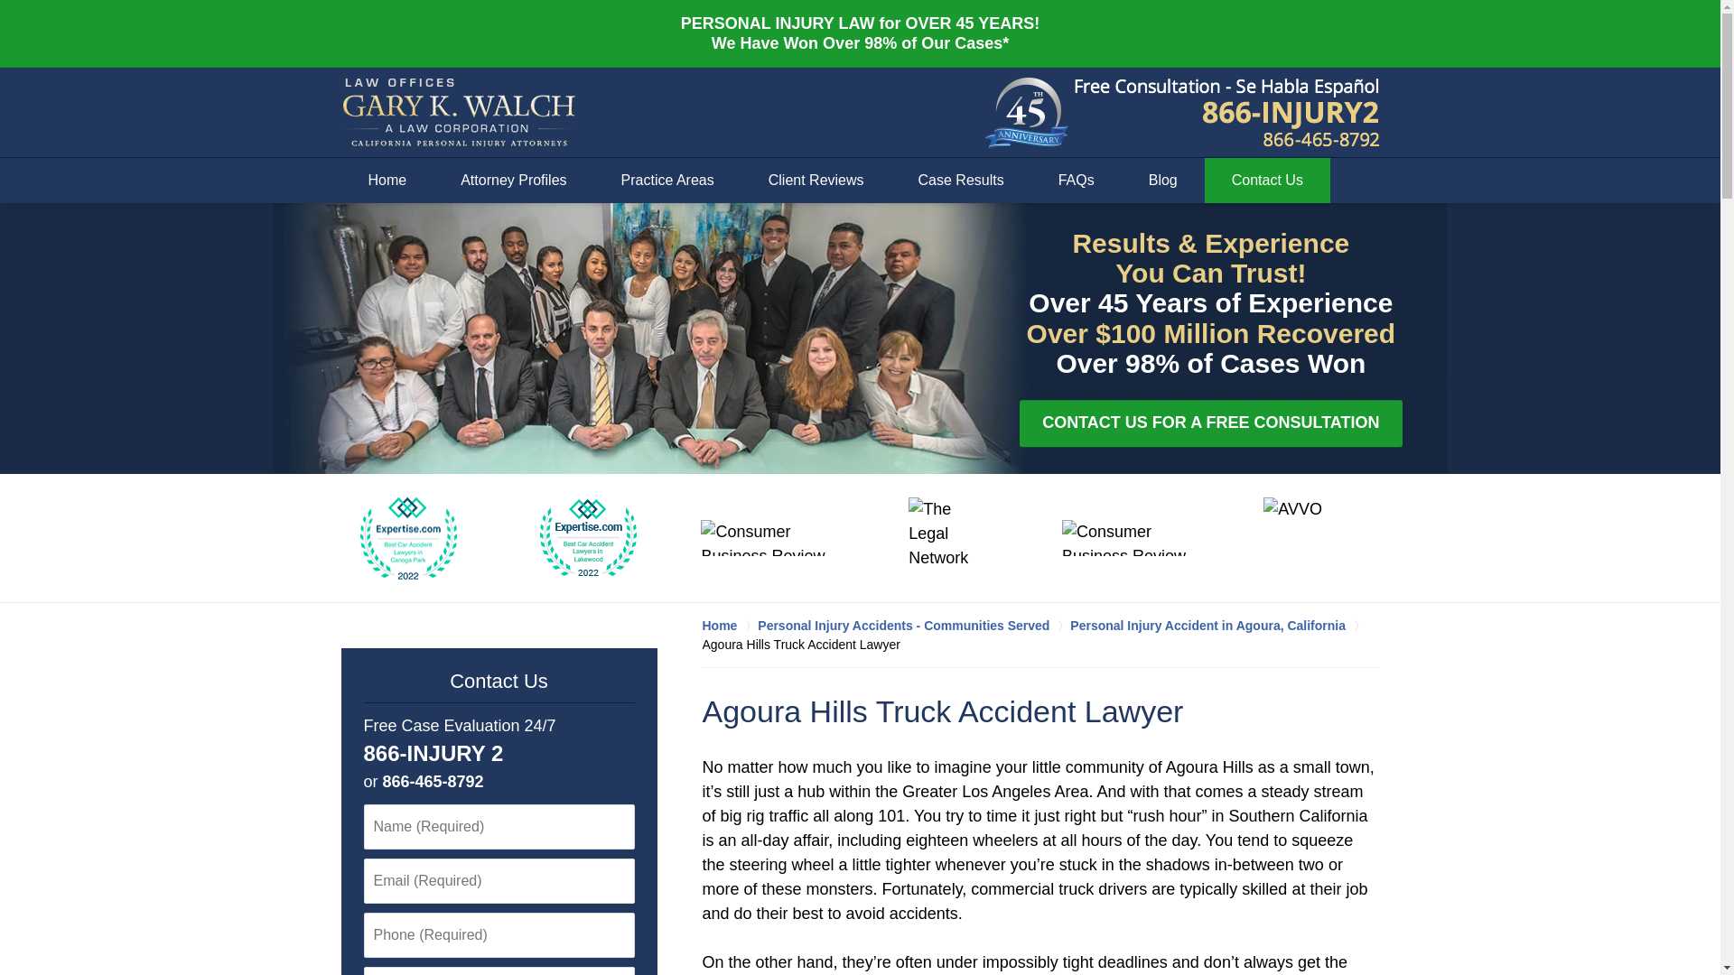 Image resolution: width=1734 pixels, height=975 pixels. Describe the element at coordinates (1227, 113) in the screenshot. I see `Contact Agoura Hills Truck Accident Lawyers Gary K. Walch` at that location.